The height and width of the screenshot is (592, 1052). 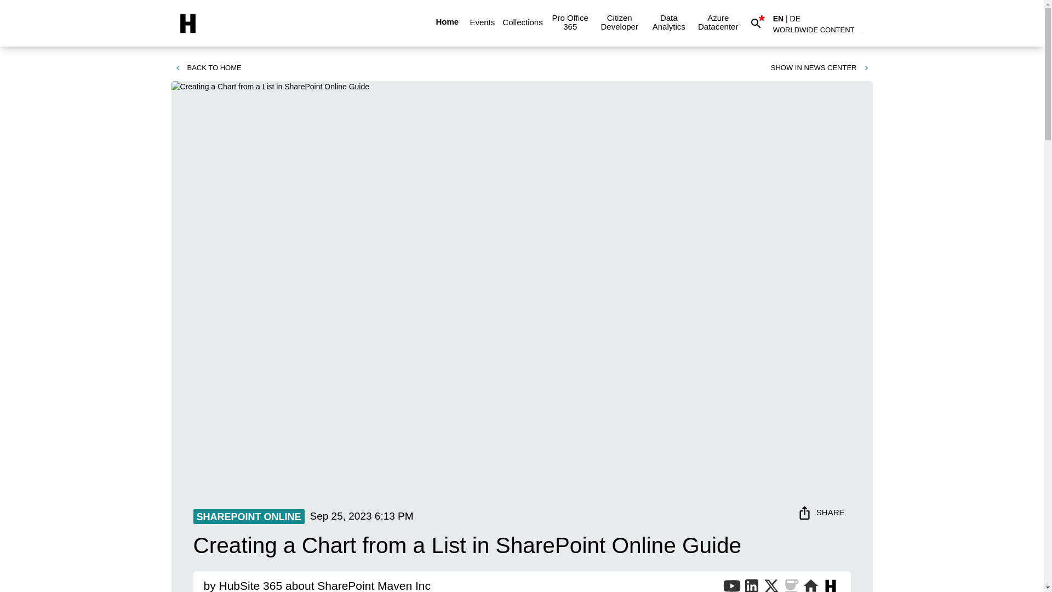 What do you see at coordinates (522, 22) in the screenshot?
I see `Collections` at bounding box center [522, 22].